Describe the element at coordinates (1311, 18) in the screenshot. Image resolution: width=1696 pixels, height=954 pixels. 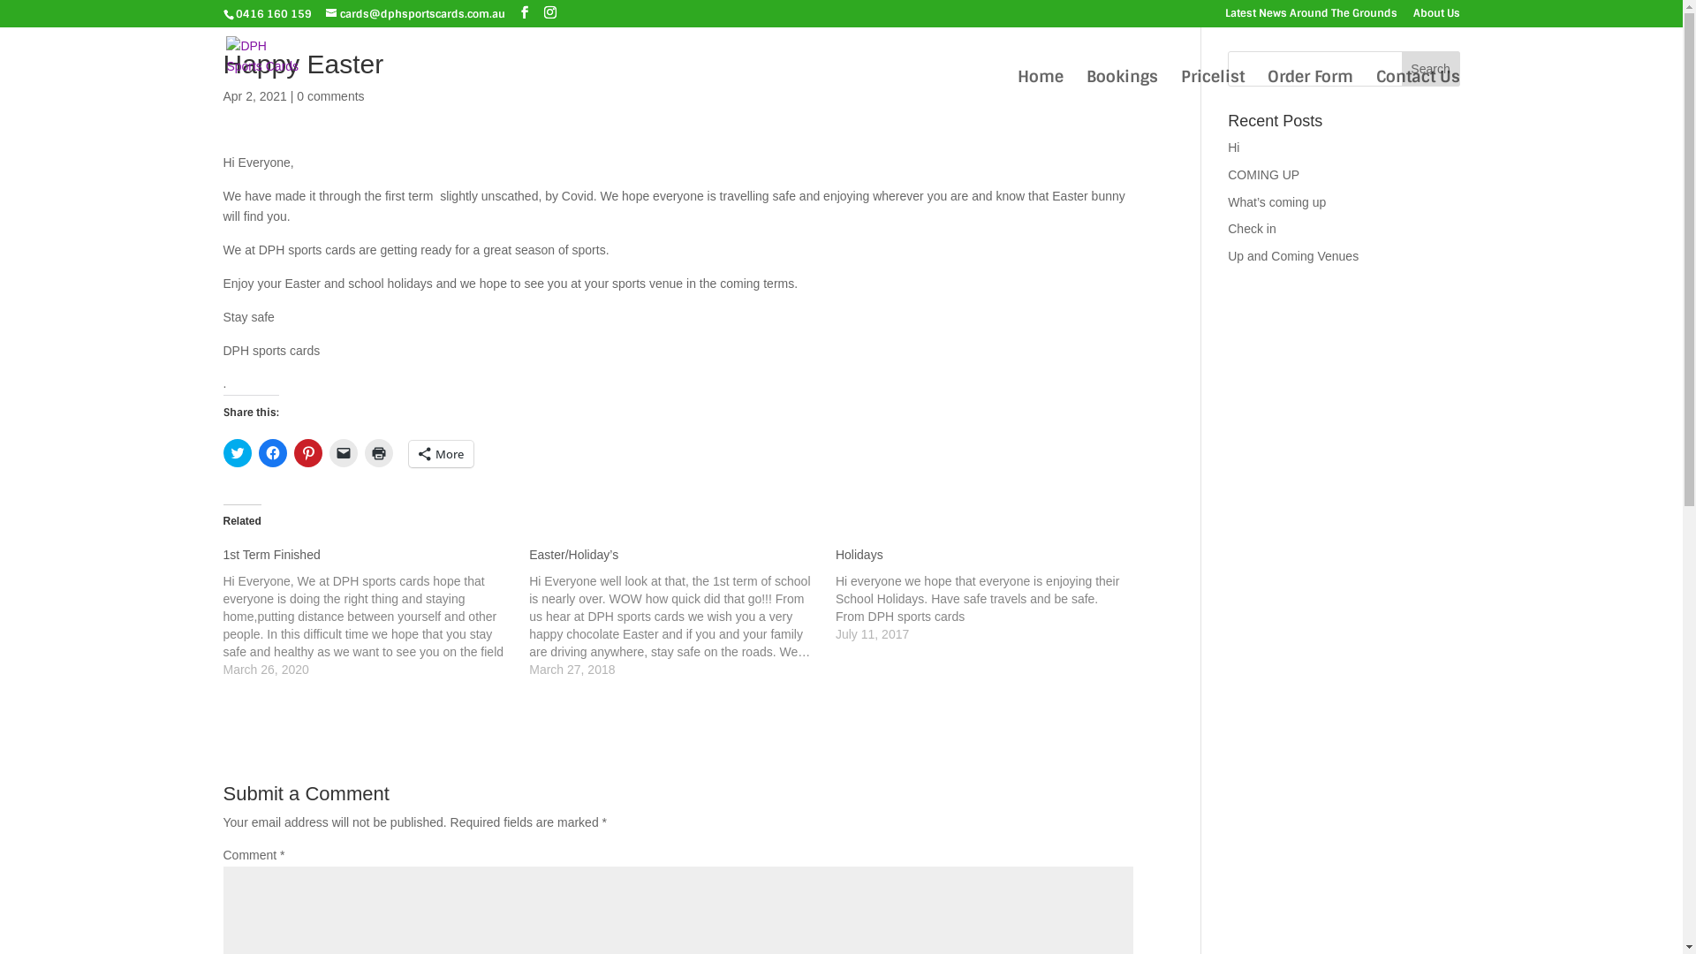
I see `Latest News Around The Grounds` at that location.